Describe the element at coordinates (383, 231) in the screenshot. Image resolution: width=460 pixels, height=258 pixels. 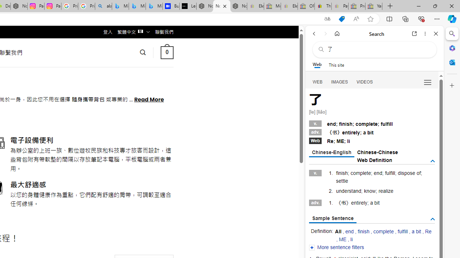
I see `complete` at that location.